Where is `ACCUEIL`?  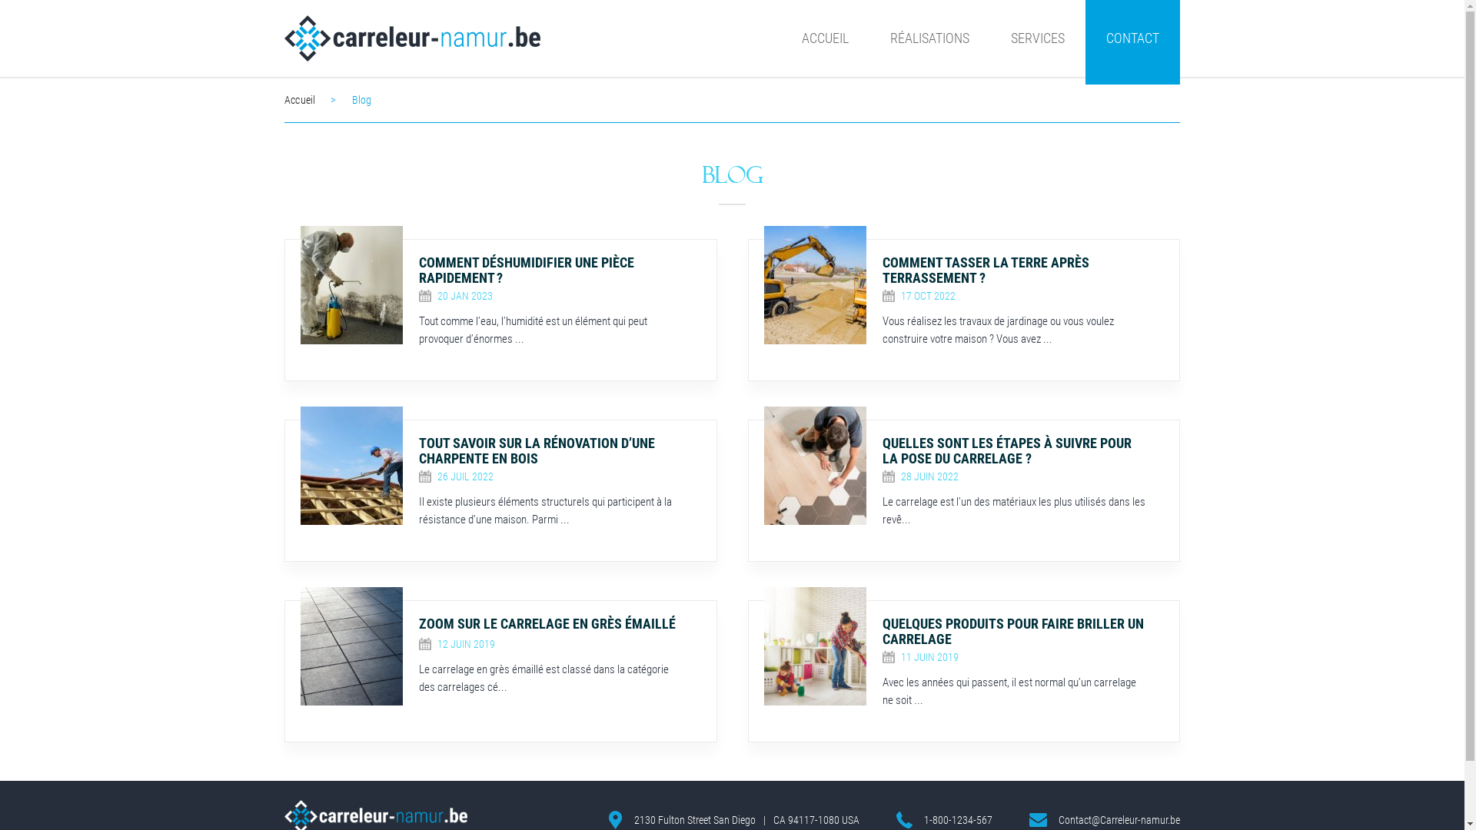 ACCUEIL is located at coordinates (826, 38).